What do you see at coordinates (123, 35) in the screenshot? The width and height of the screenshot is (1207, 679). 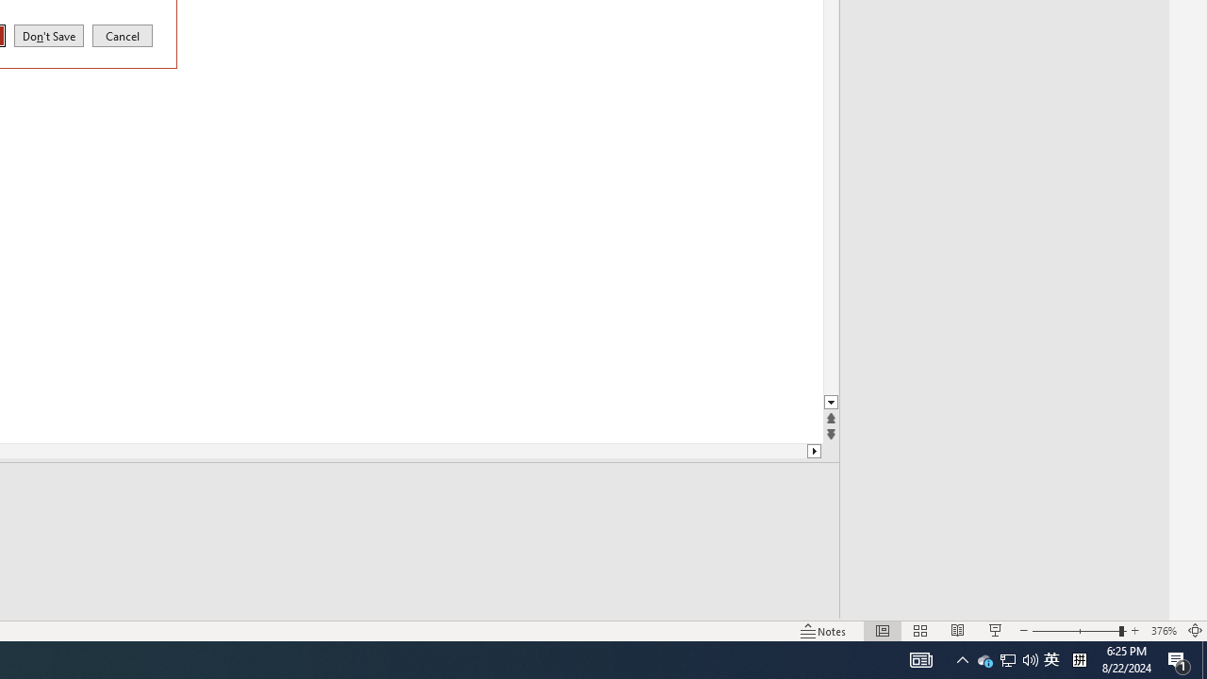 I see `Cancel` at bounding box center [123, 35].